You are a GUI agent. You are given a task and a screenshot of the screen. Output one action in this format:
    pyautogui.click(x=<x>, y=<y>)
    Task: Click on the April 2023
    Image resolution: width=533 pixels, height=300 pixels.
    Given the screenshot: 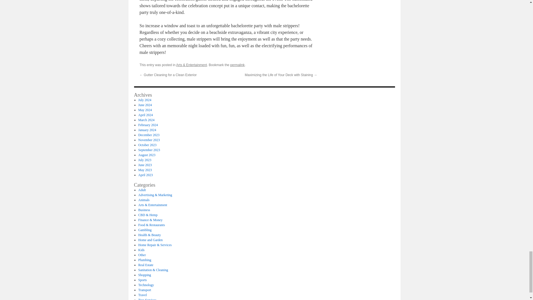 What is the action you would take?
    pyautogui.click(x=145, y=175)
    